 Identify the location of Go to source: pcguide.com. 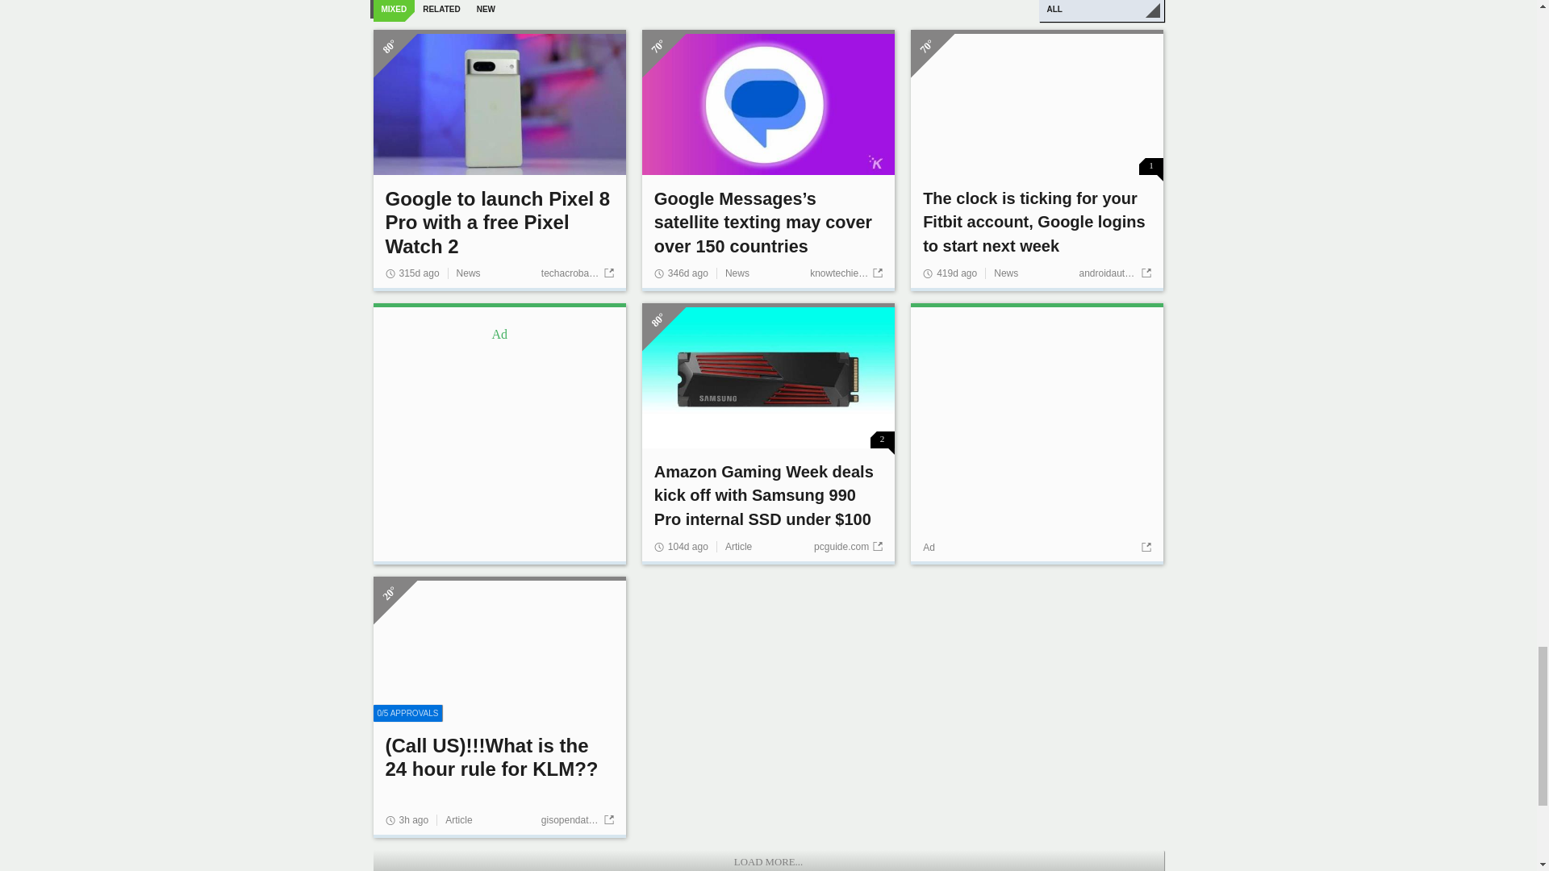
(849, 546).